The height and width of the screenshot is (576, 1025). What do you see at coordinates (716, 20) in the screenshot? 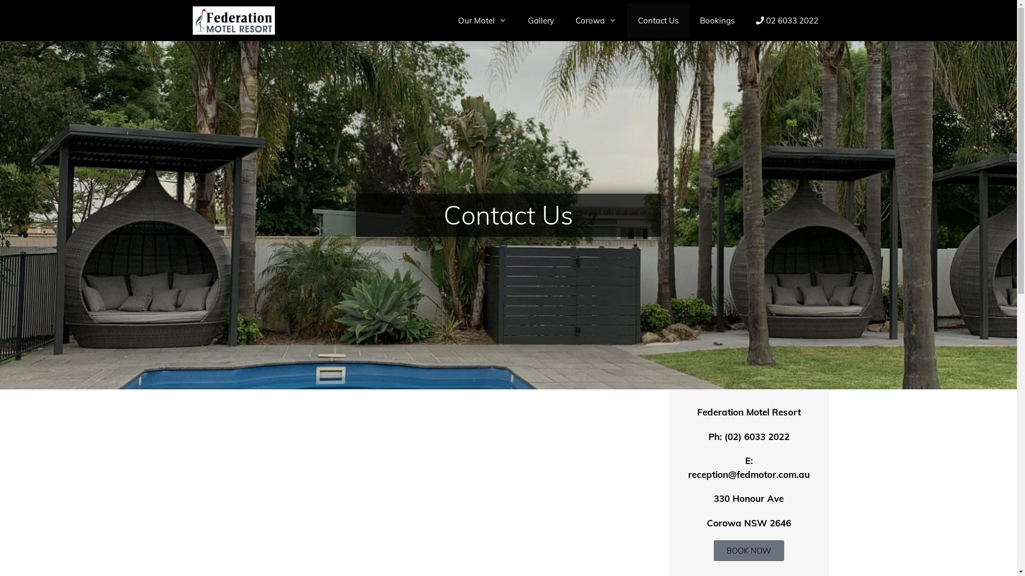
I see `Bookings` at bounding box center [716, 20].